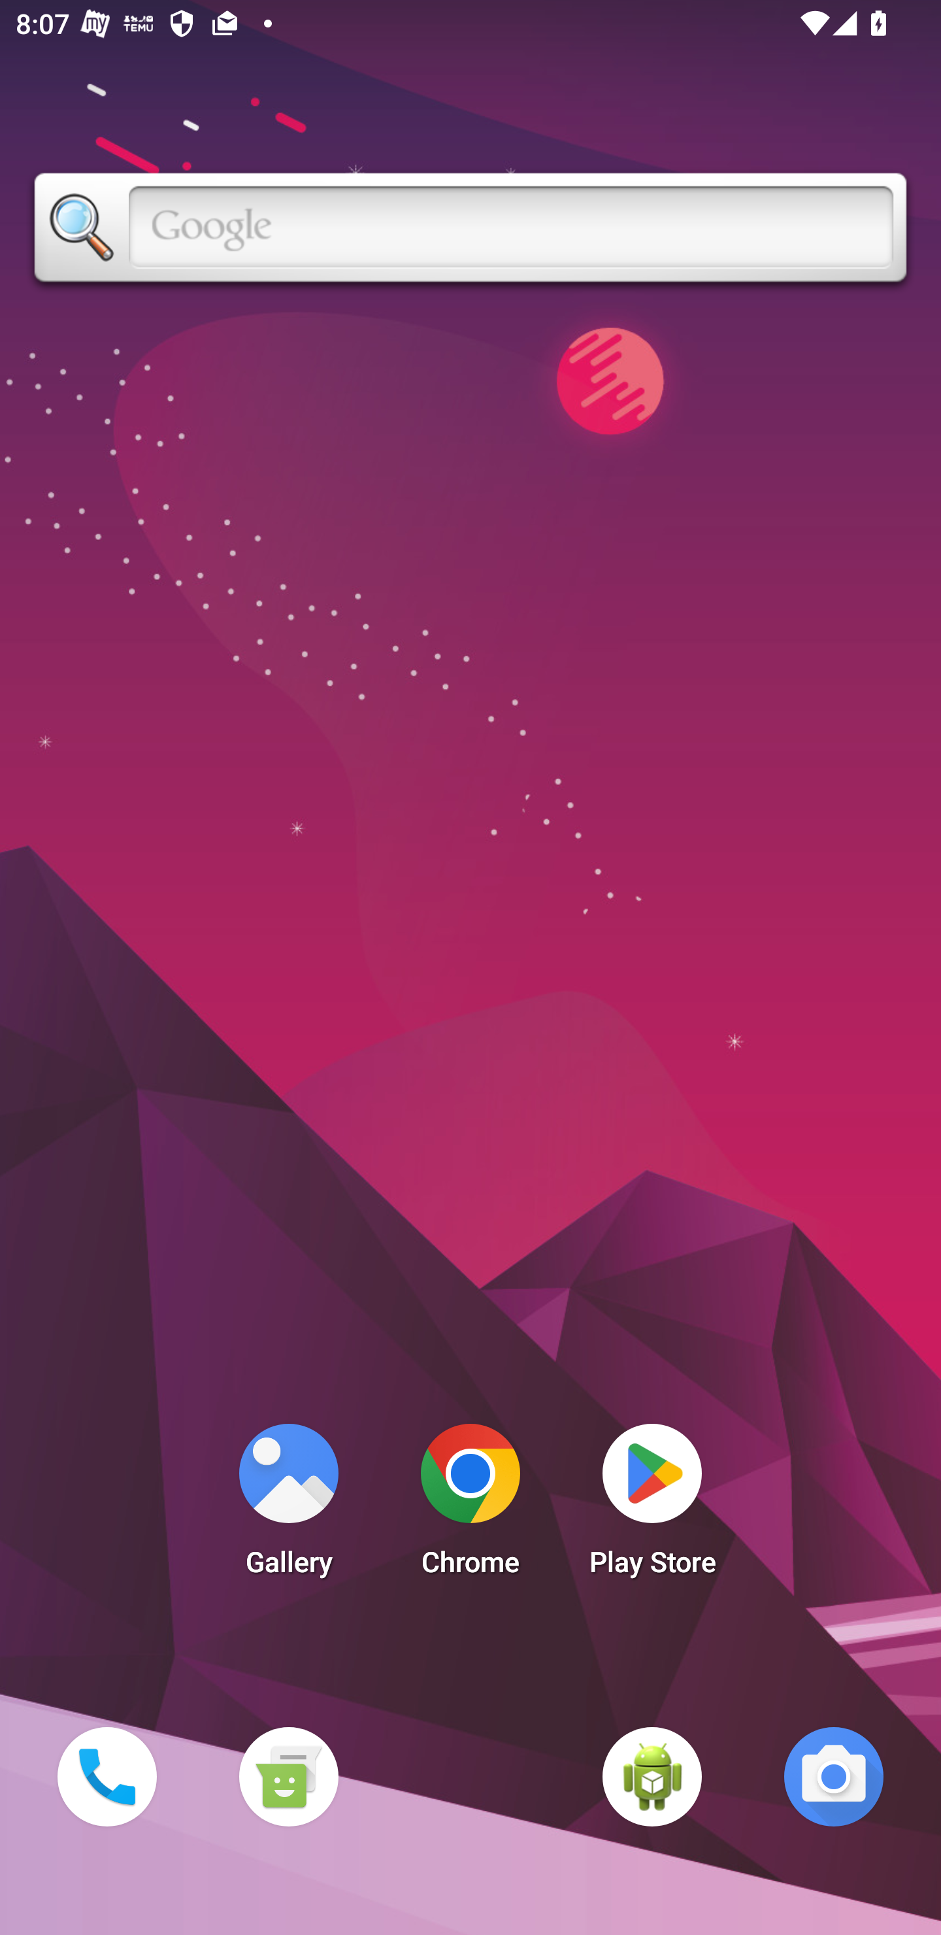 Image resolution: width=941 pixels, height=1935 pixels. Describe the element at coordinates (652, 1506) in the screenshot. I see `Play Store` at that location.